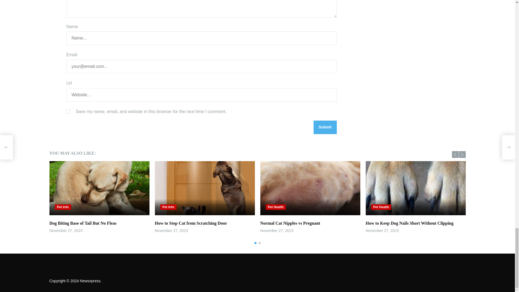 The height and width of the screenshot is (292, 519). Describe the element at coordinates (325, 127) in the screenshot. I see `Submit` at that location.